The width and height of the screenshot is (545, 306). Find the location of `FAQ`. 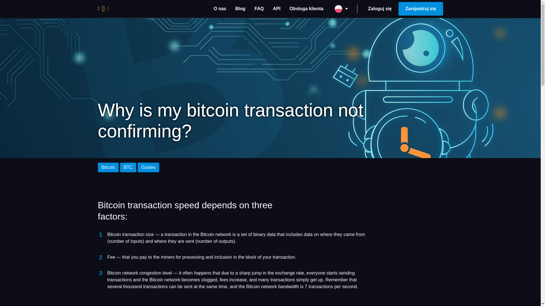

FAQ is located at coordinates (259, 8).